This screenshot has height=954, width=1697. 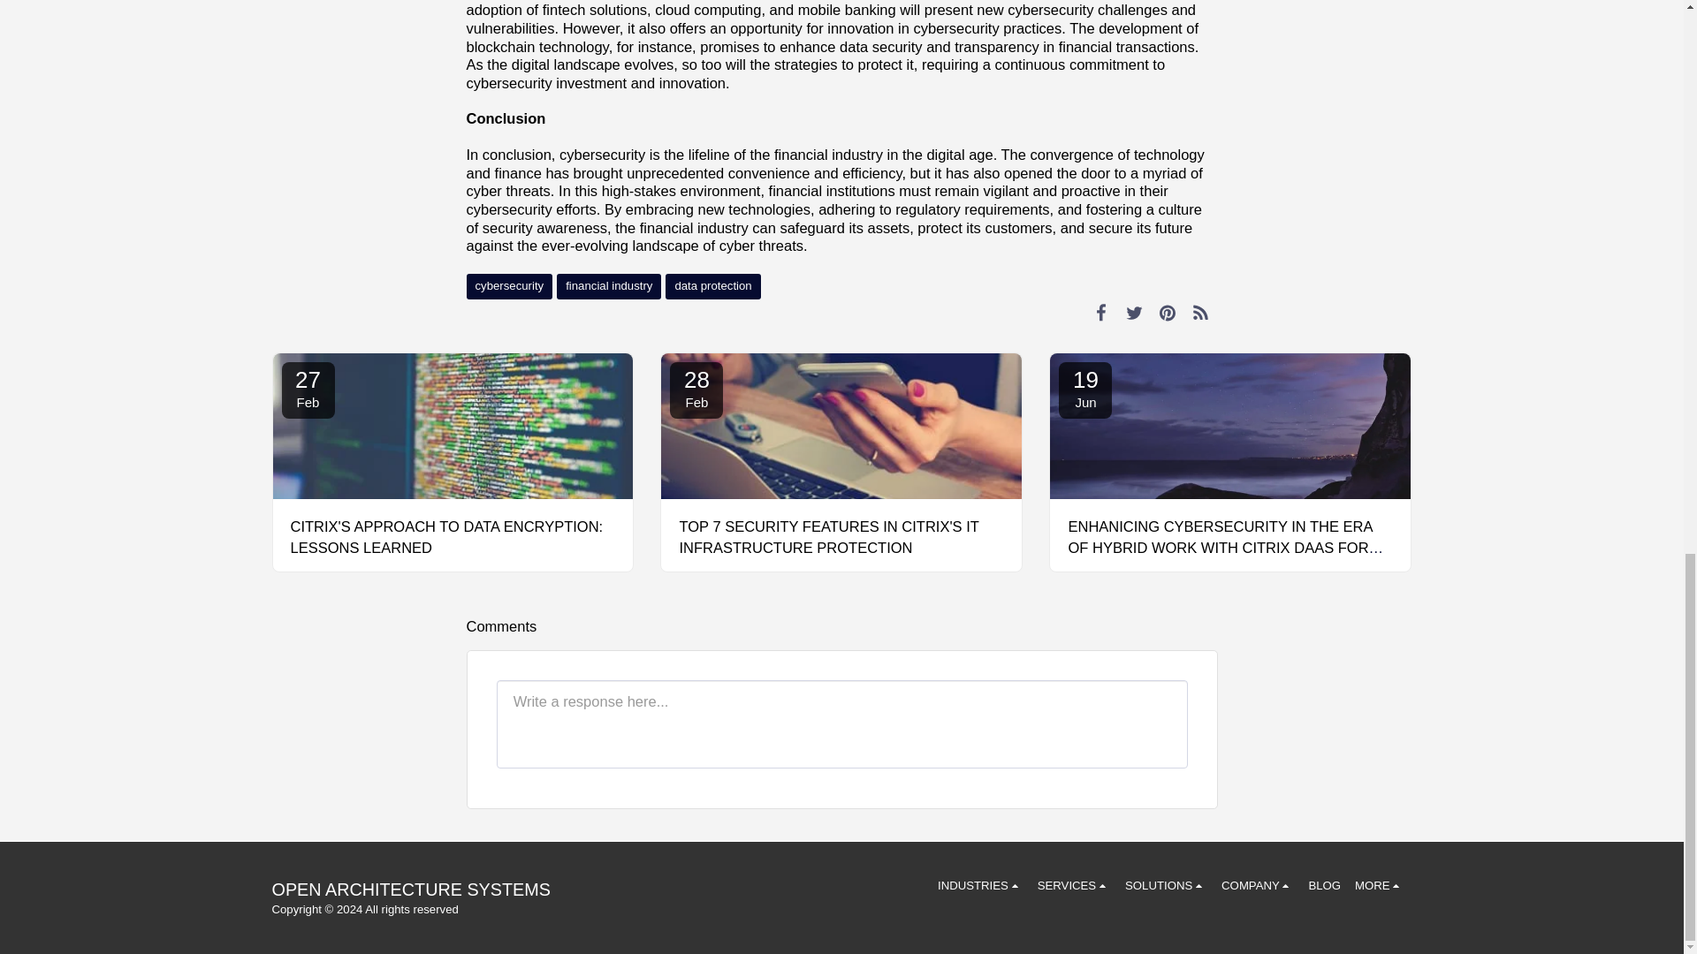 I want to click on Tweet, so click(x=1134, y=313).